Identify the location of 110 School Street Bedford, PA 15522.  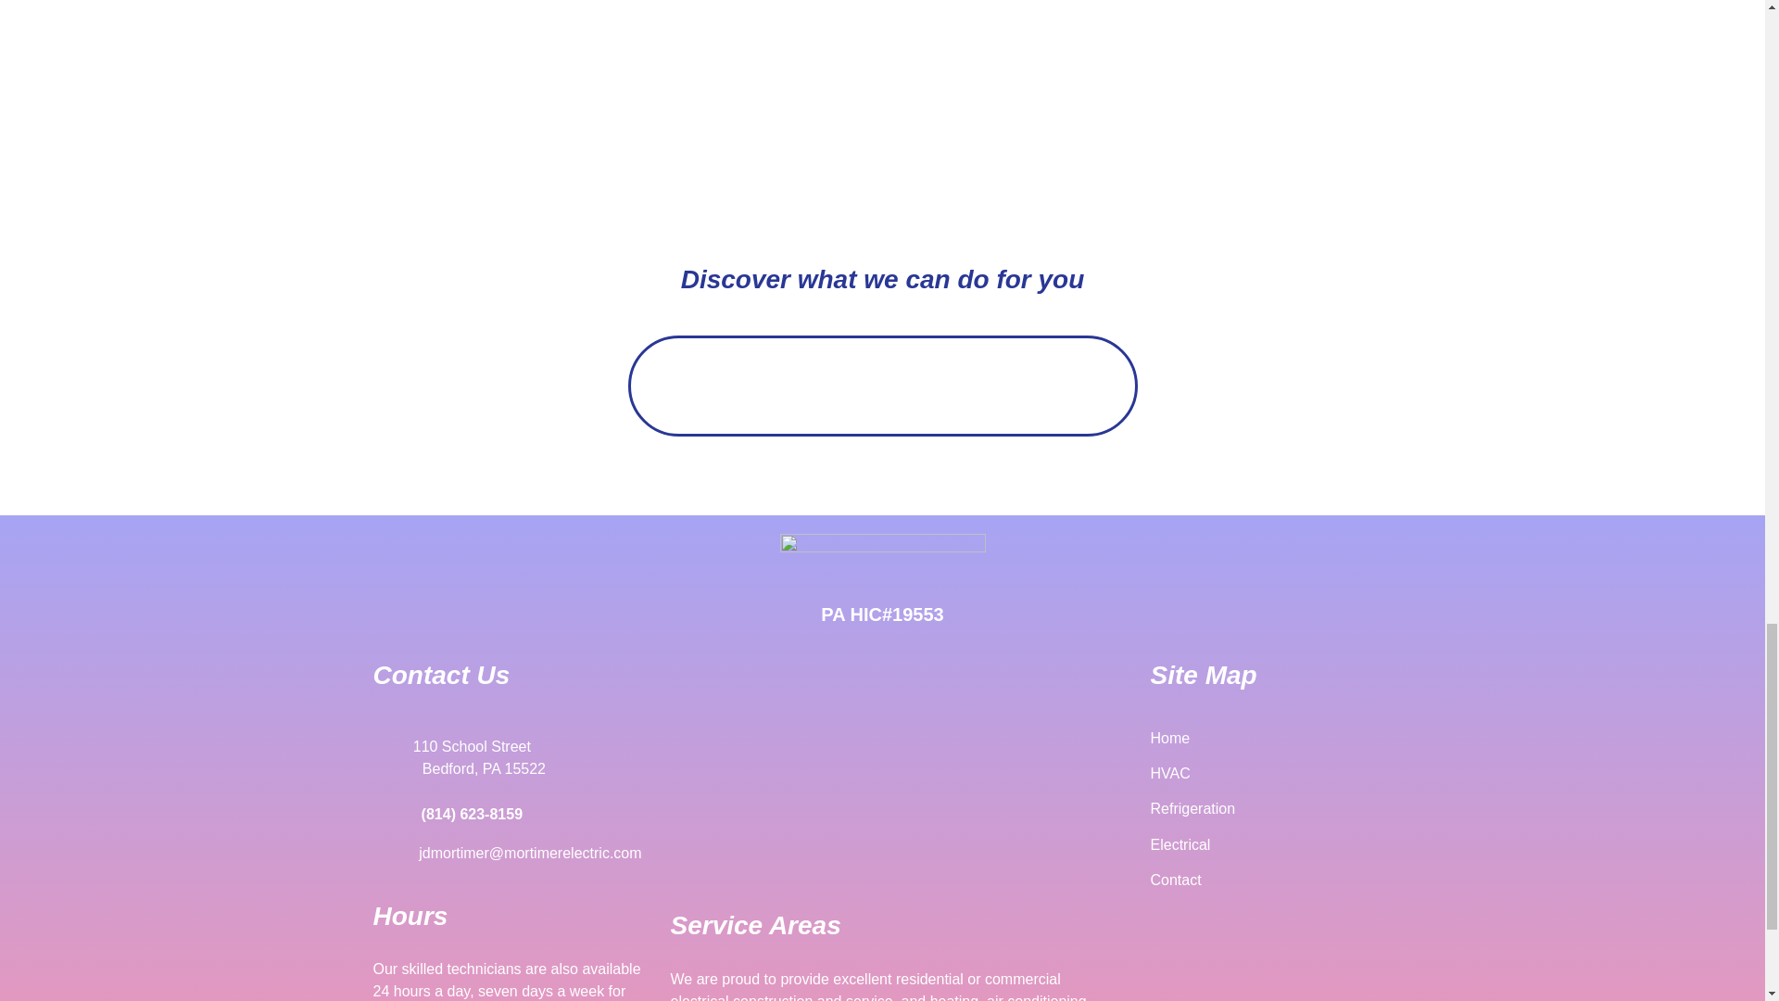
(889, 771).